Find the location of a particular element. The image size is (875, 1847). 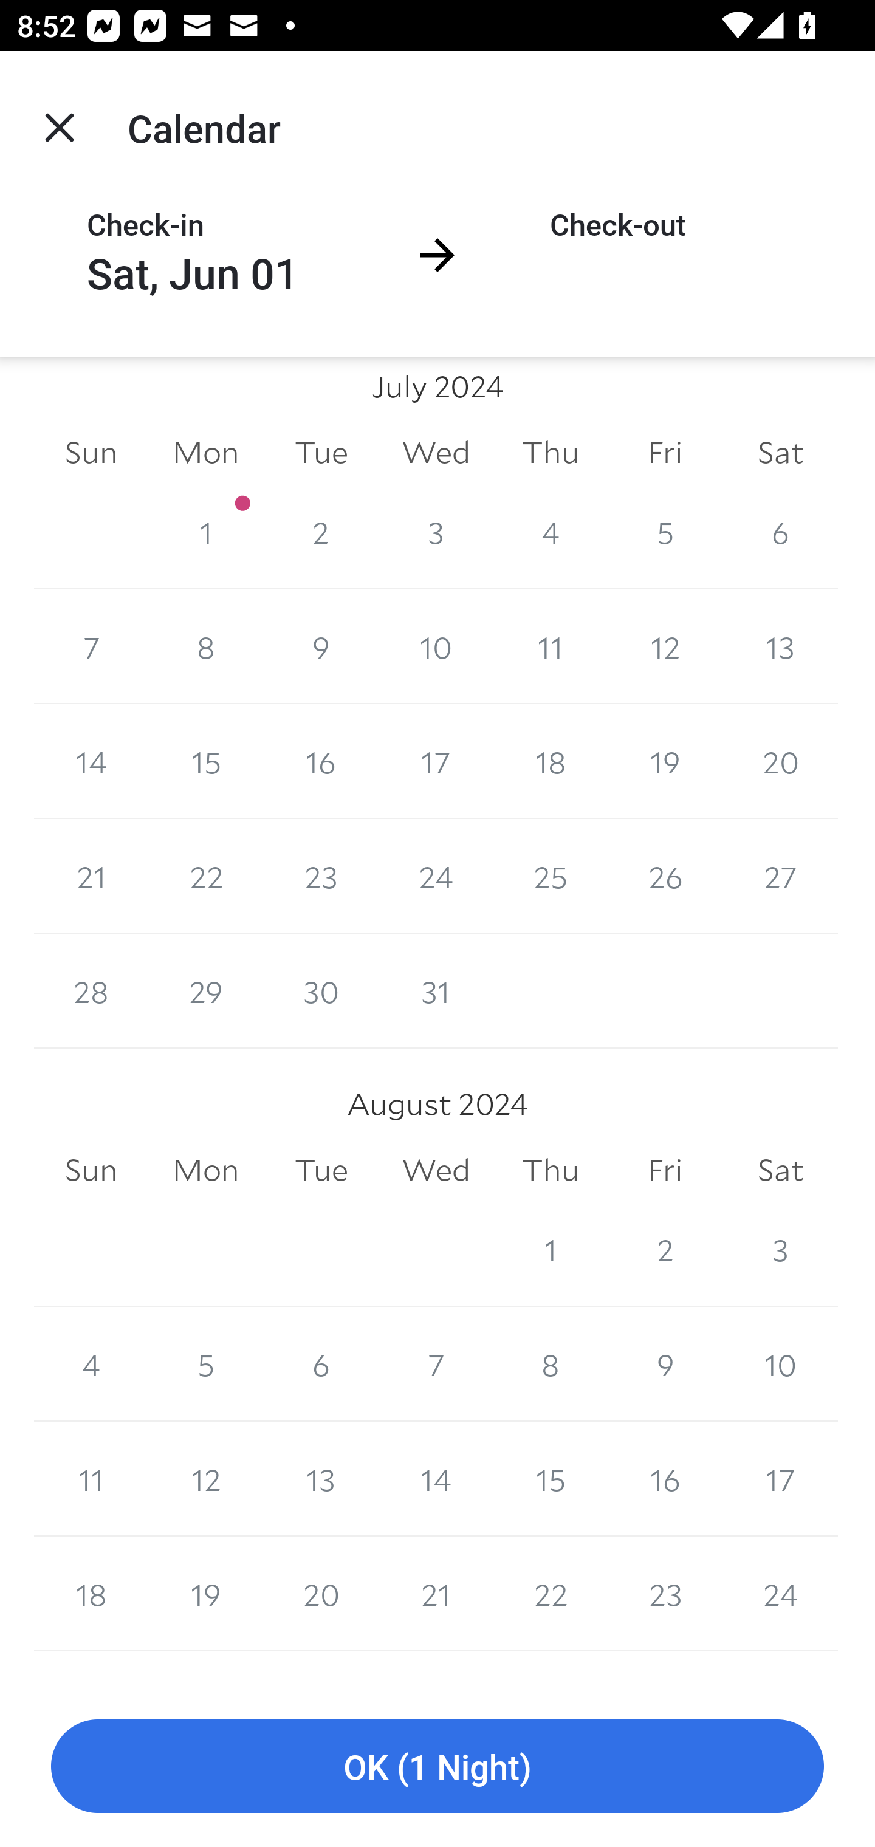

21 21 August 2024 is located at coordinates (436, 1594).